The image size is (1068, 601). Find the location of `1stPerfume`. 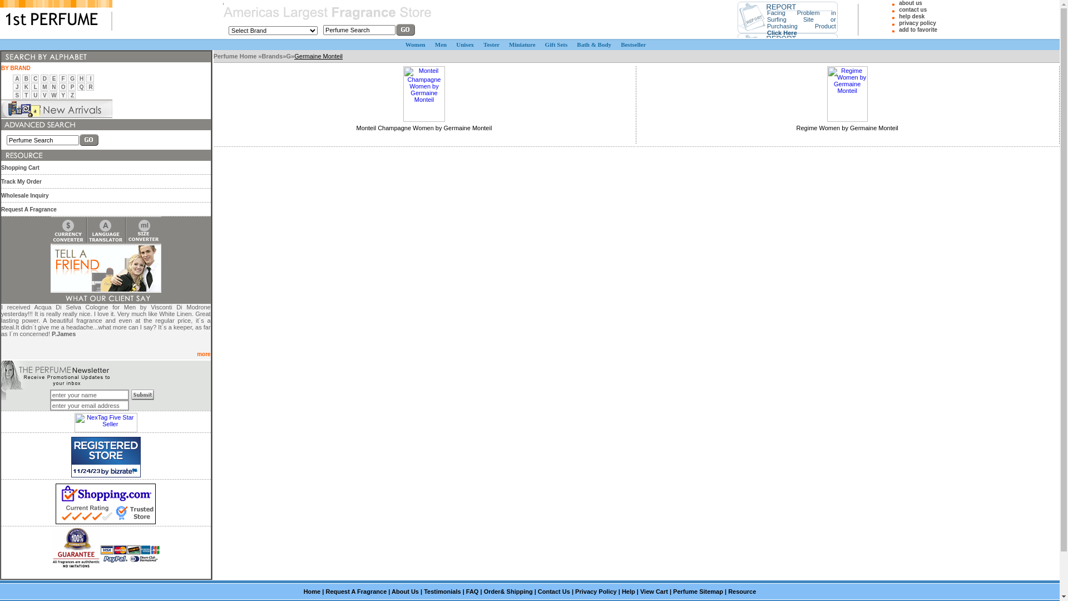

1stPerfume is located at coordinates (56, 16).